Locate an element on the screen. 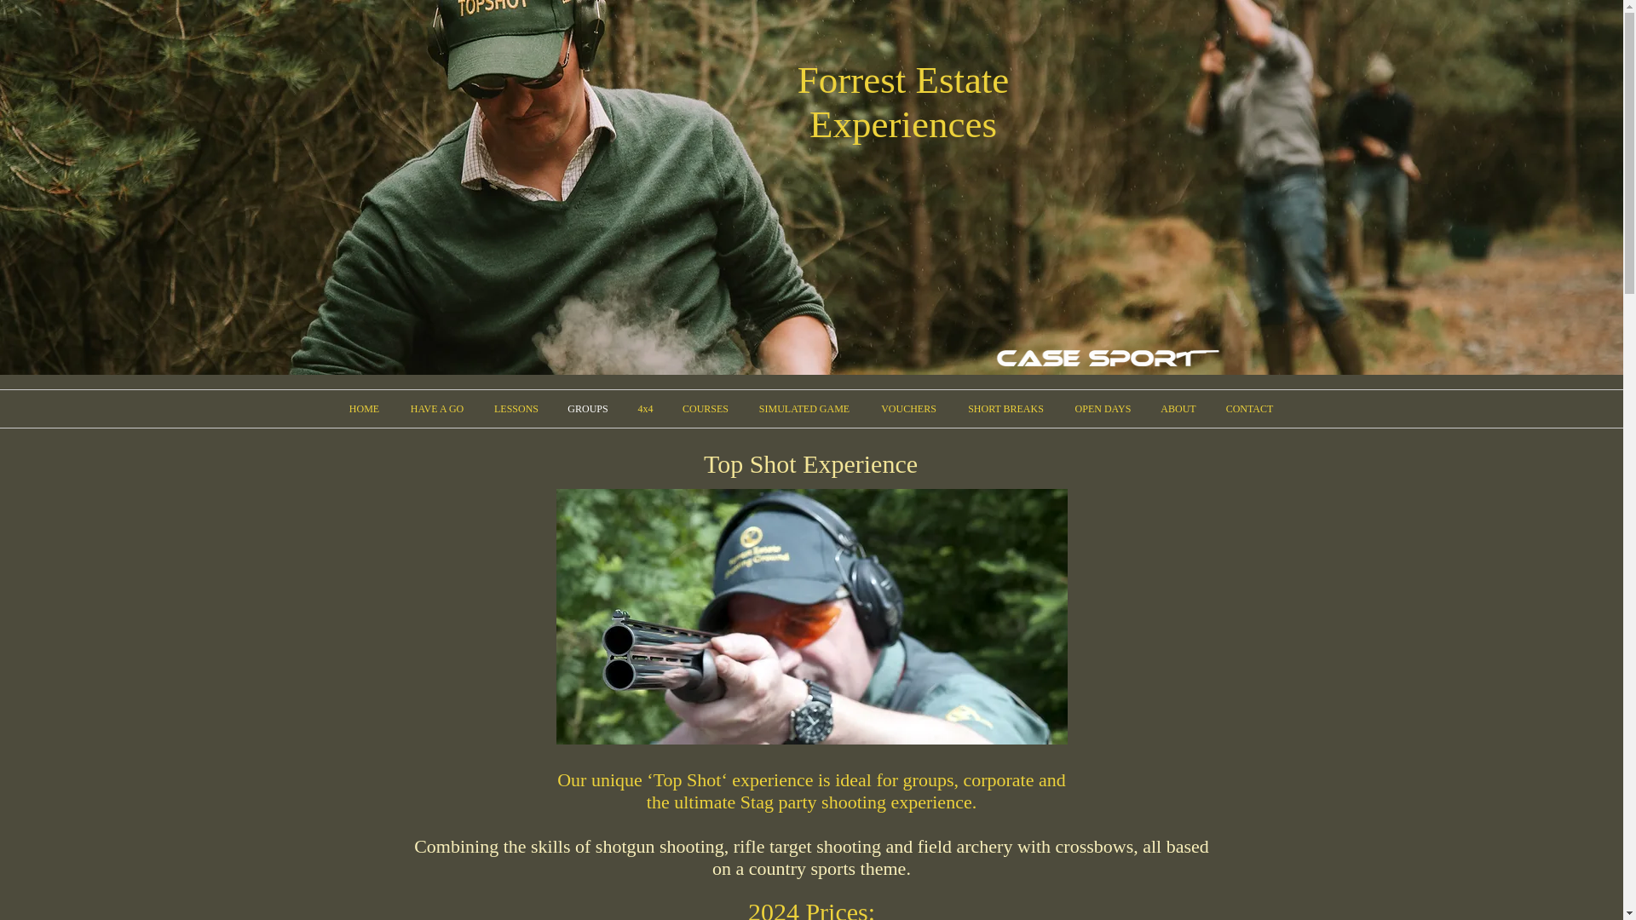  HOME is located at coordinates (363, 409).